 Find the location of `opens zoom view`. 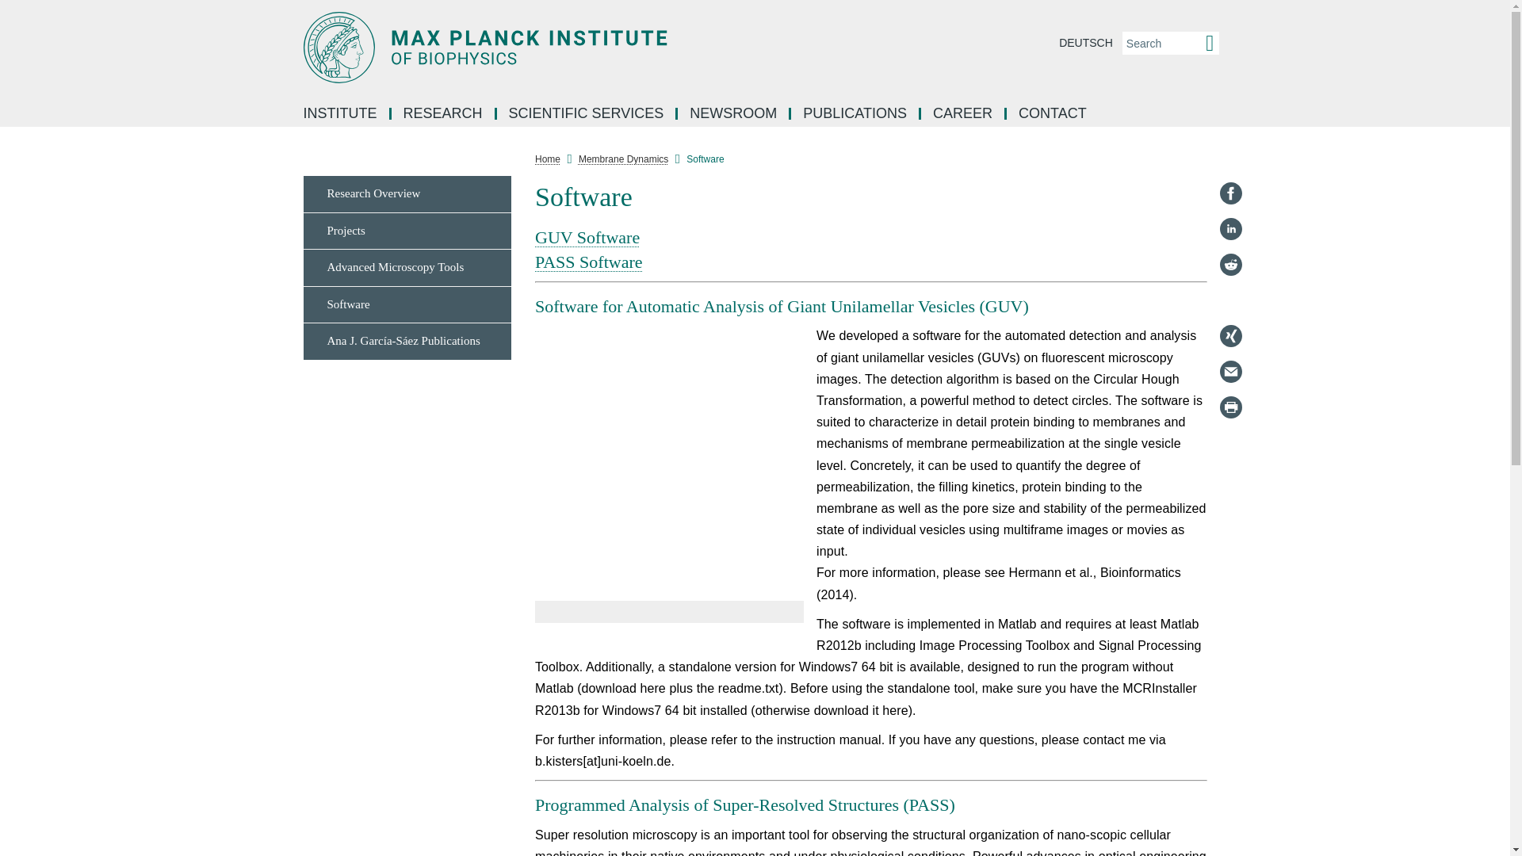

opens zoom view is located at coordinates (669, 463).